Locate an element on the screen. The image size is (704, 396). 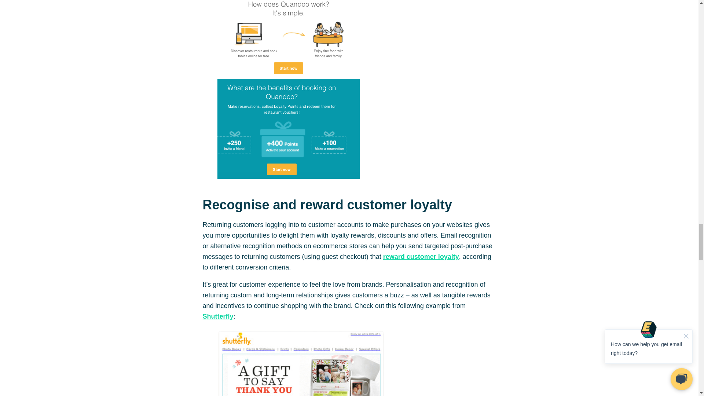
reward customer loyalty is located at coordinates (421, 257).